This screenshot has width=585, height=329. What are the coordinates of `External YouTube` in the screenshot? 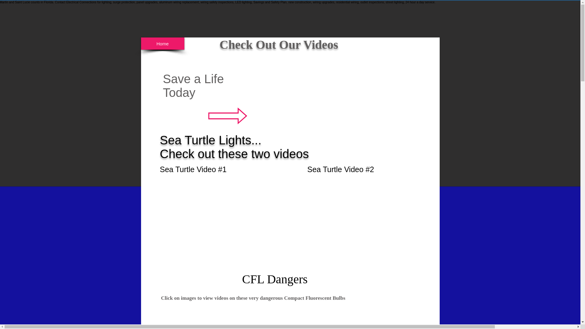 It's located at (360, 322).